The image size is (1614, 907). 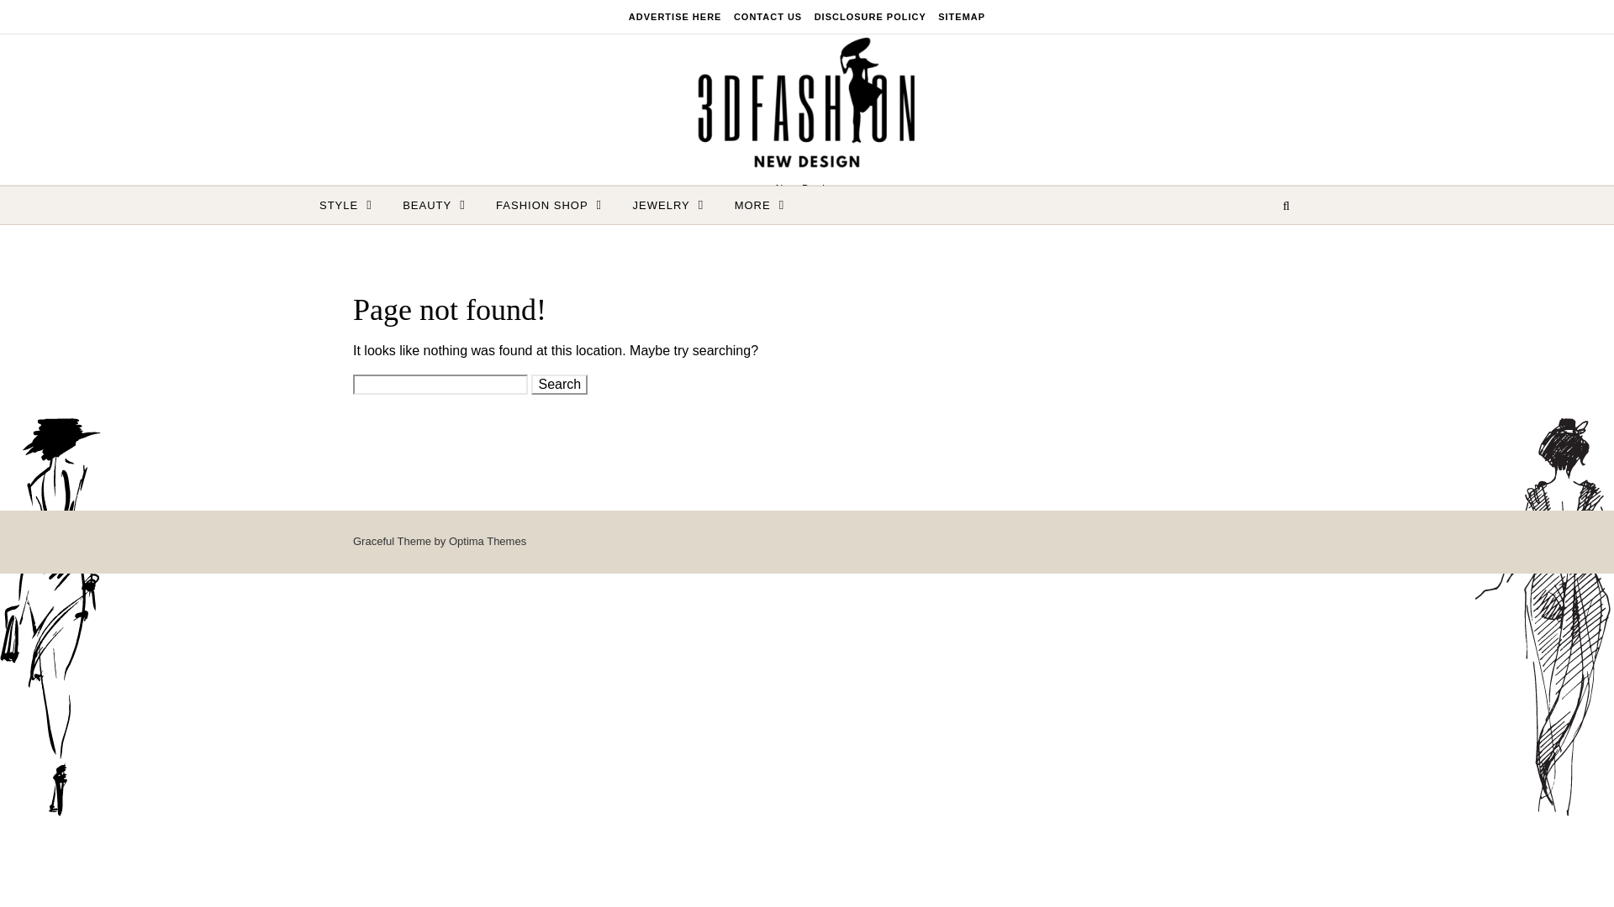 What do you see at coordinates (767, 17) in the screenshot?
I see `CONTACT US` at bounding box center [767, 17].